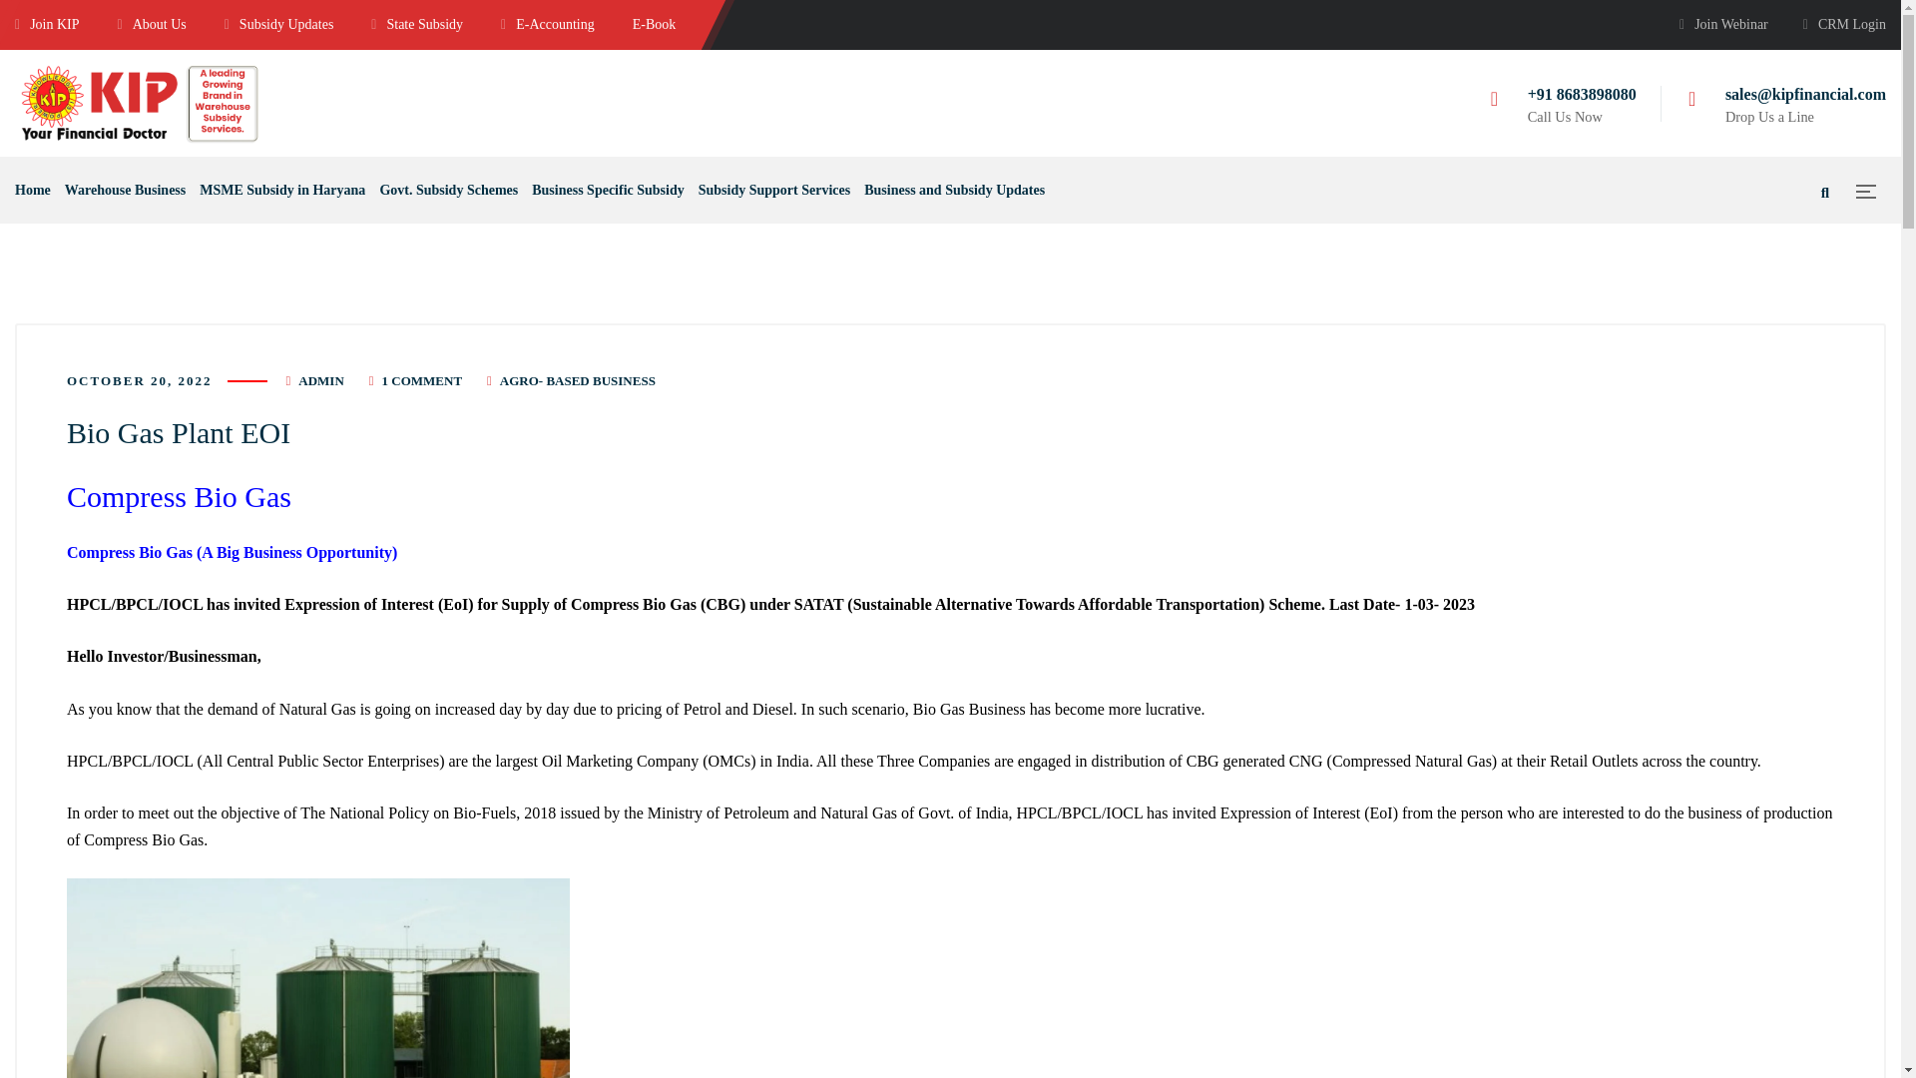  Describe the element at coordinates (281, 190) in the screenshot. I see `MSME Subsidy in Haryana` at that location.